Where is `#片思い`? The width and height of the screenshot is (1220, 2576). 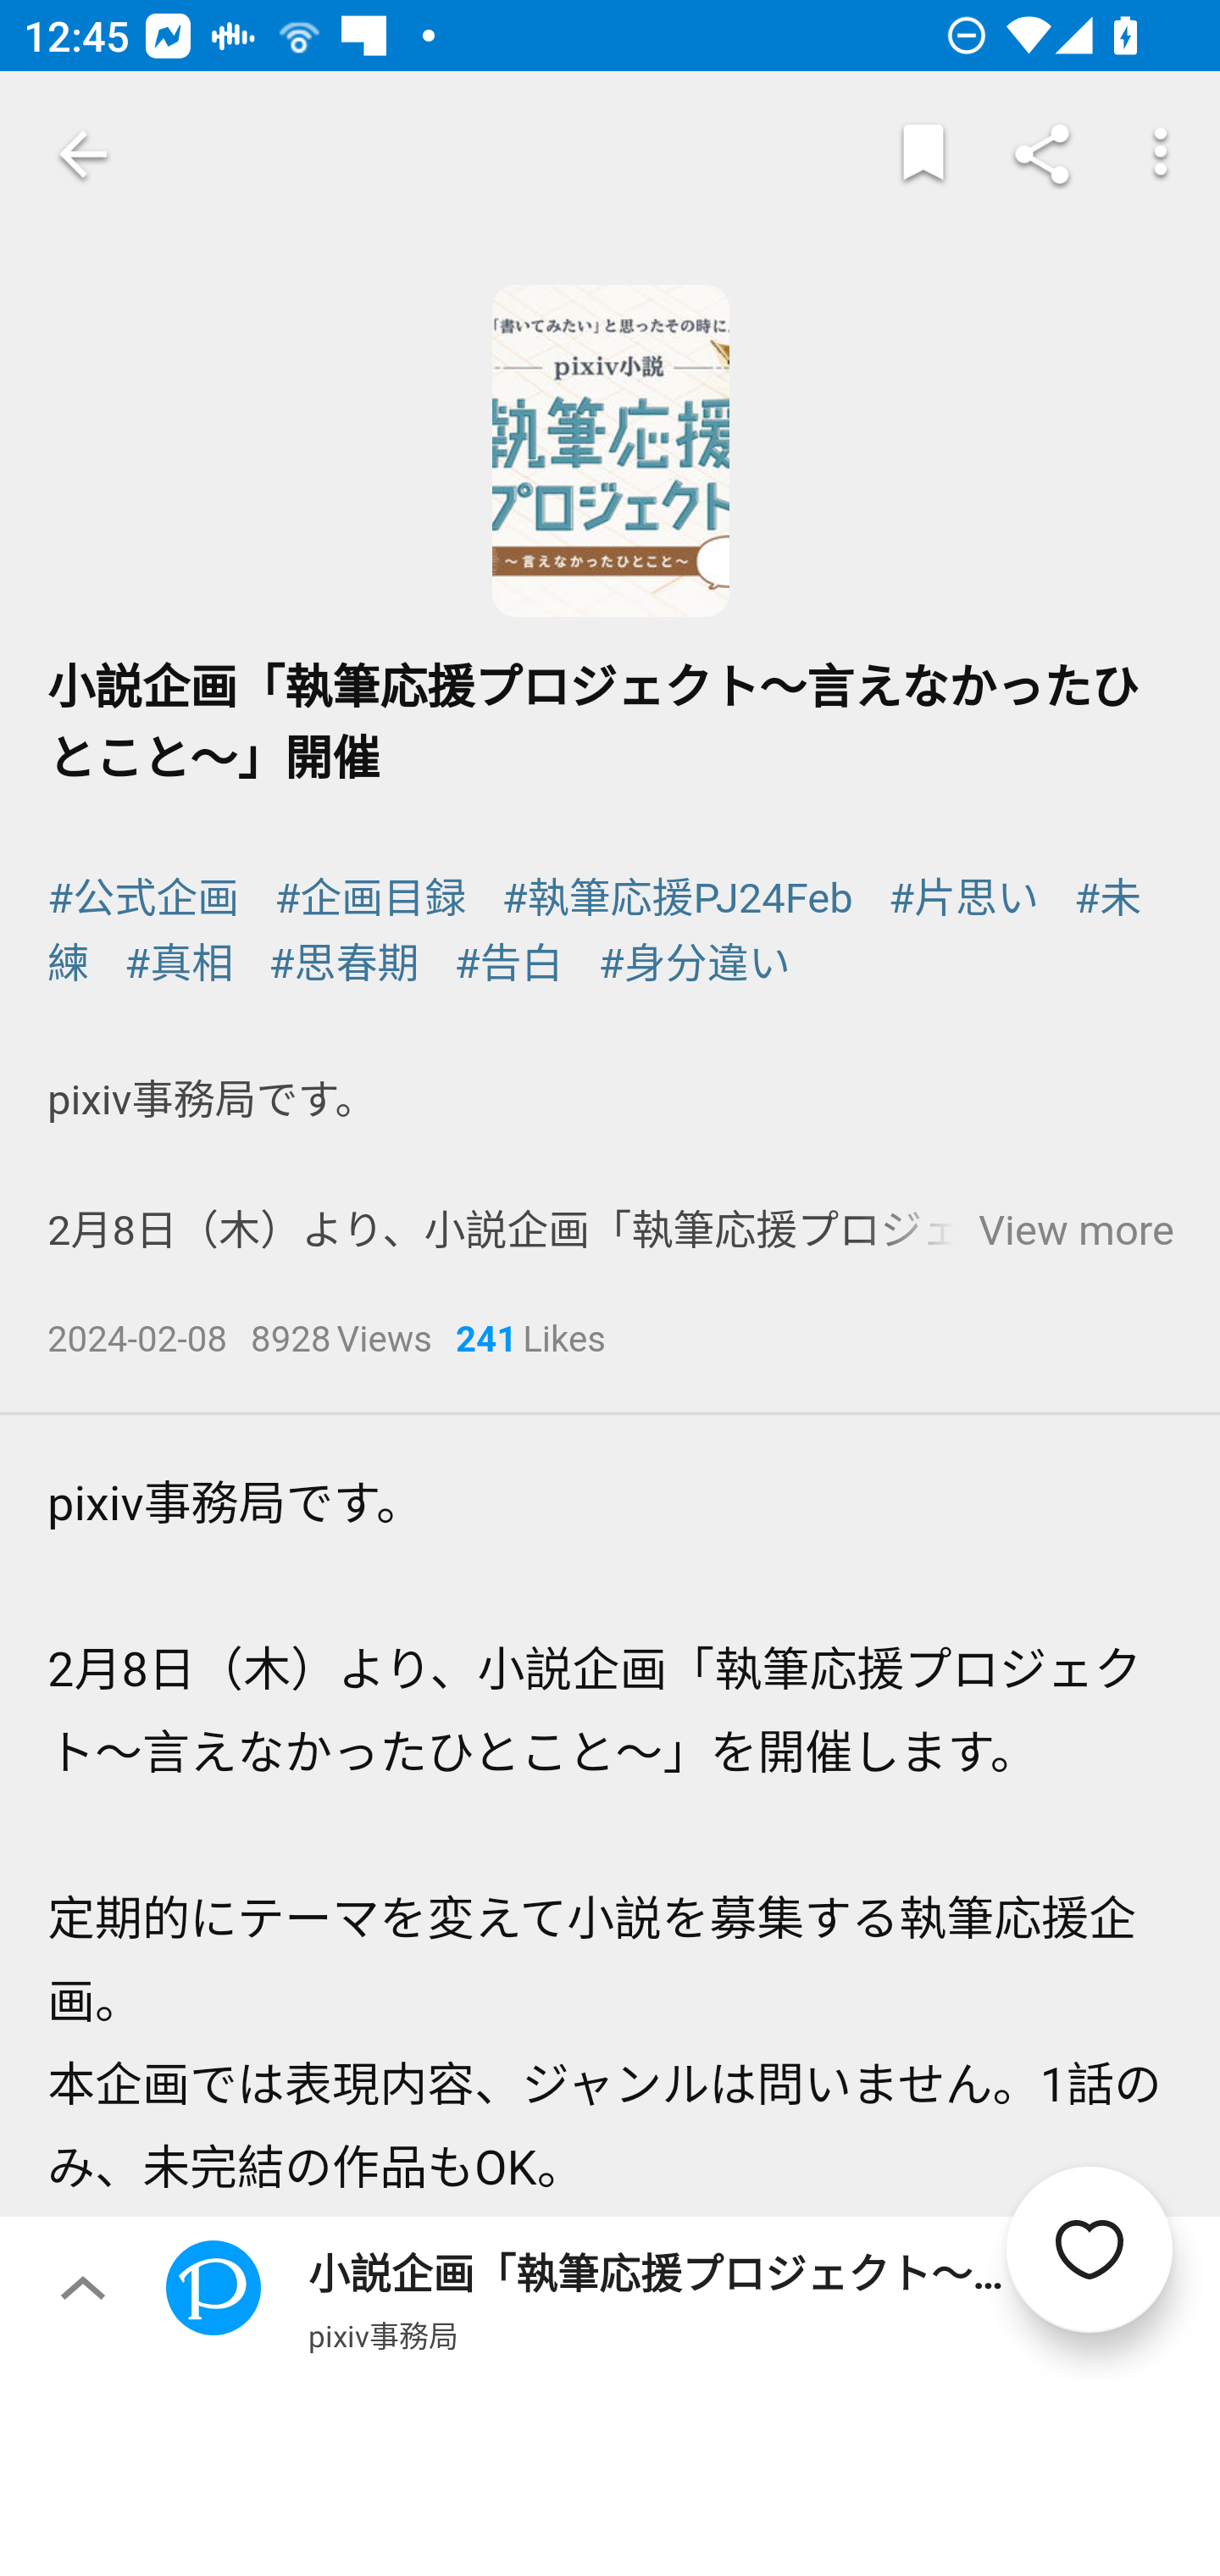
#片思い is located at coordinates (962, 897).